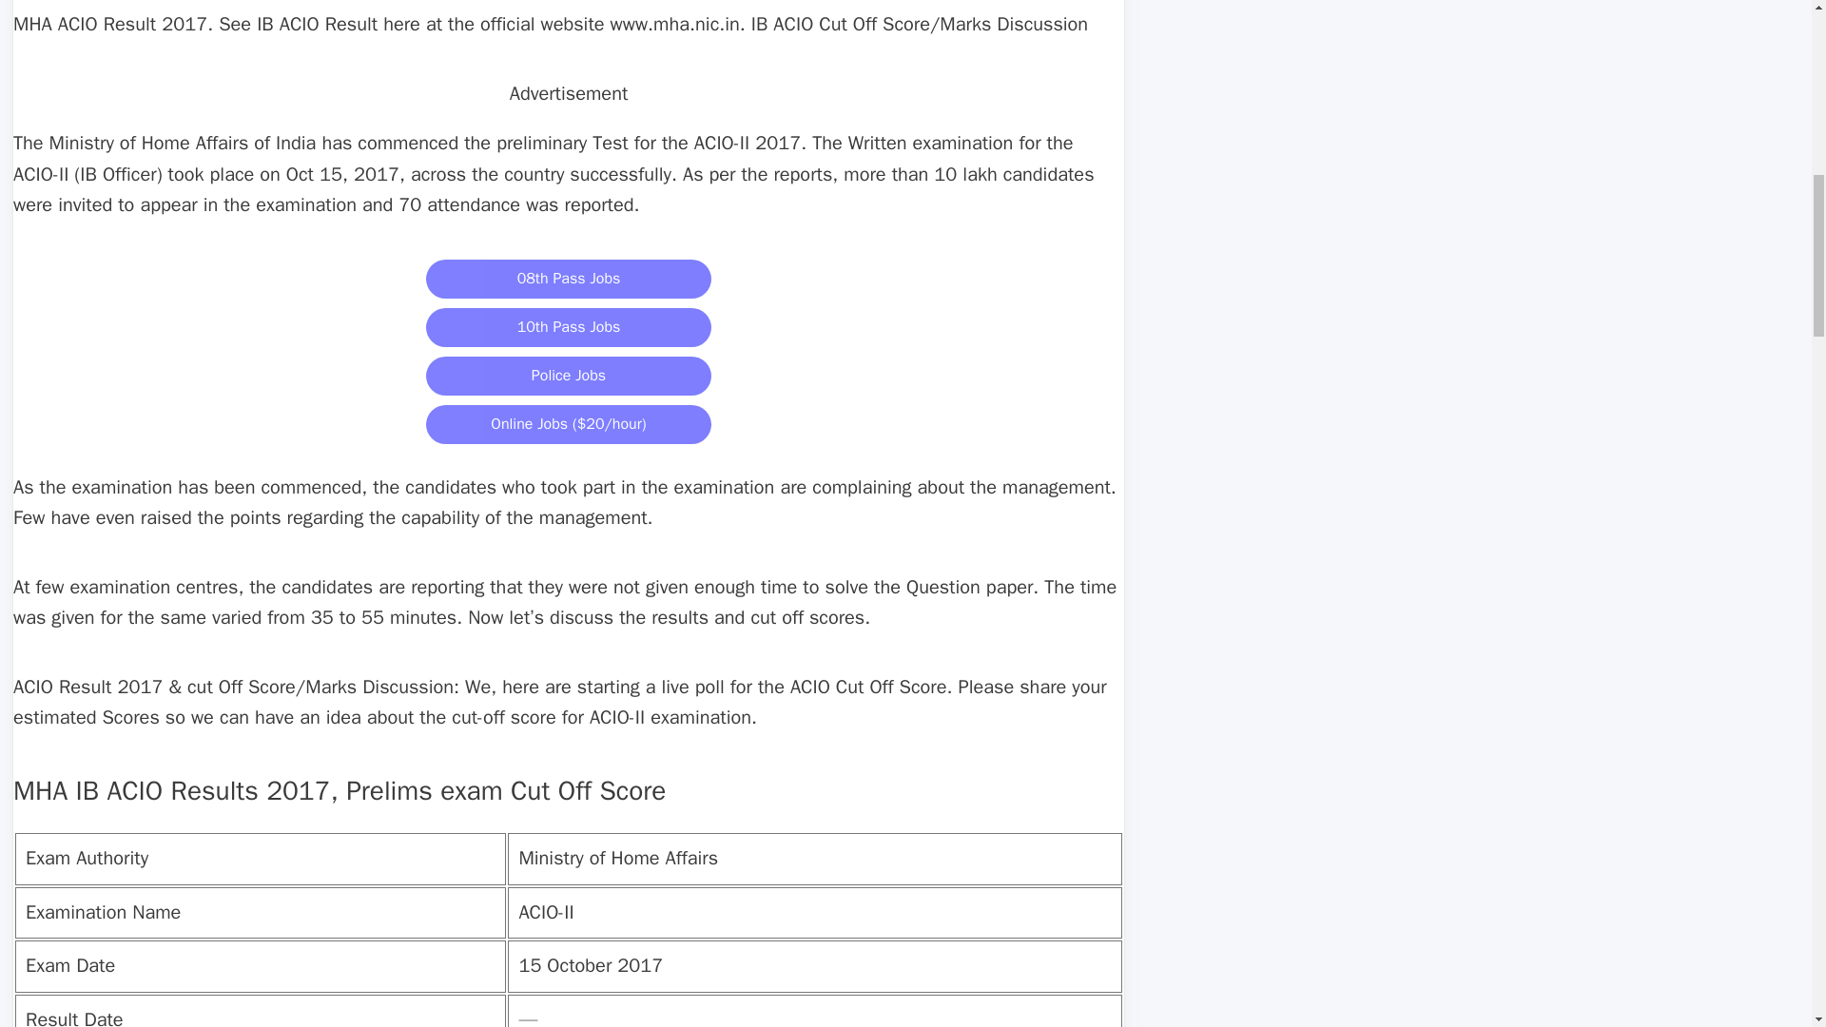 This screenshot has width=1826, height=1027. Describe the element at coordinates (569, 375) in the screenshot. I see `Police Jobs` at that location.